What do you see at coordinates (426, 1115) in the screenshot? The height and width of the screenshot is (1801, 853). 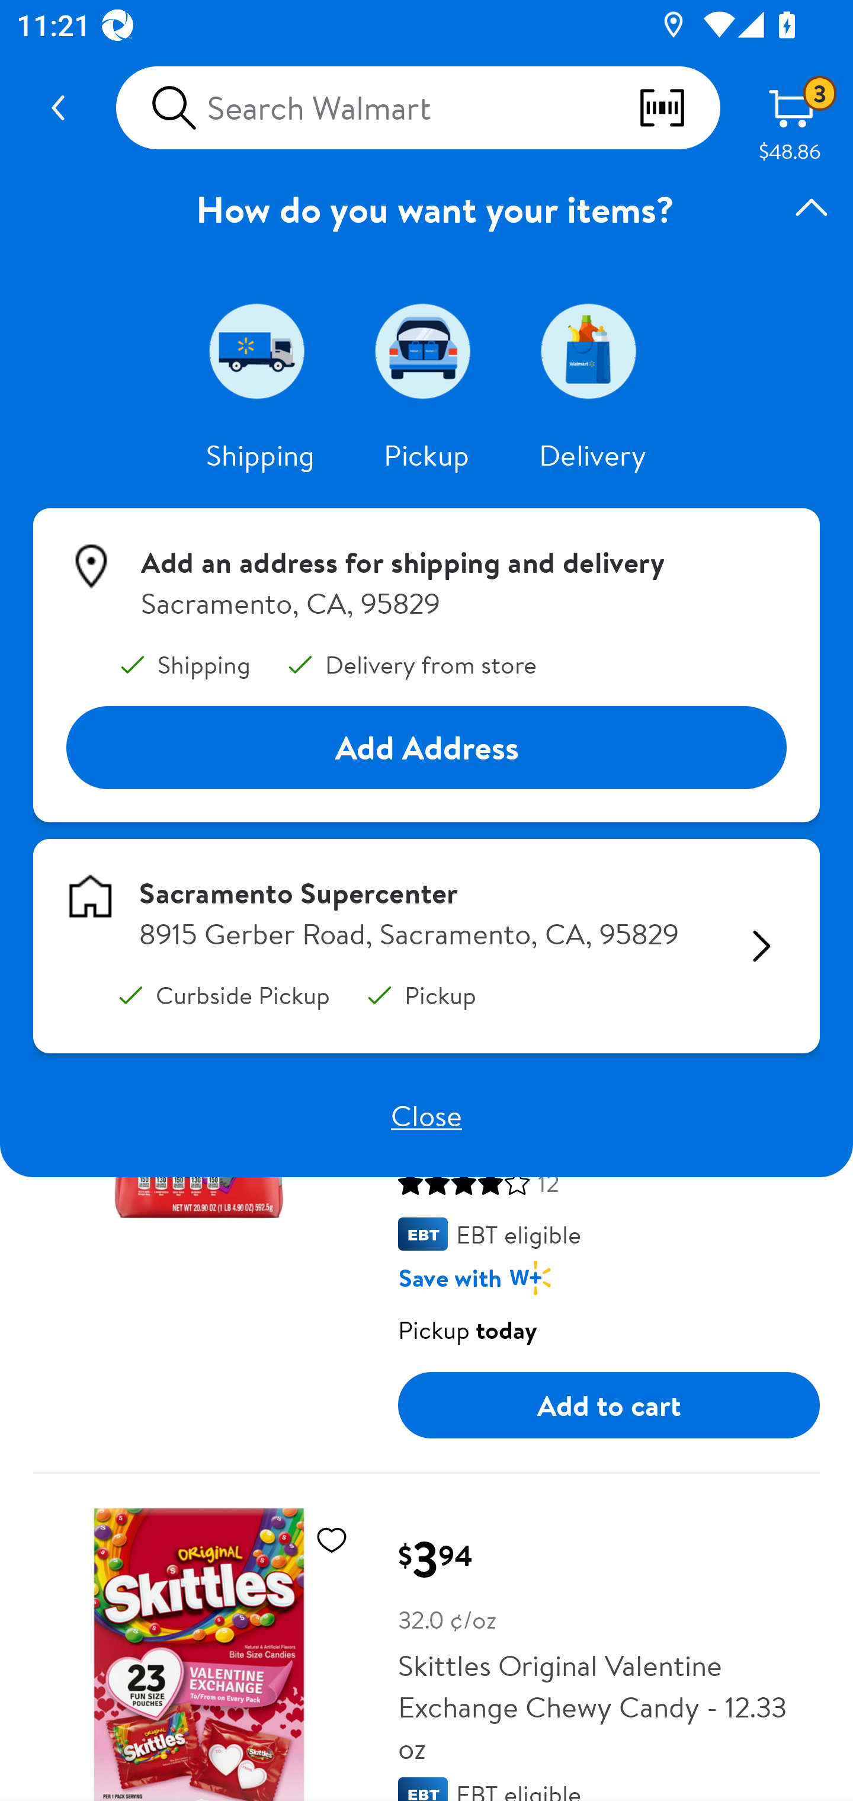 I see `Close` at bounding box center [426, 1115].